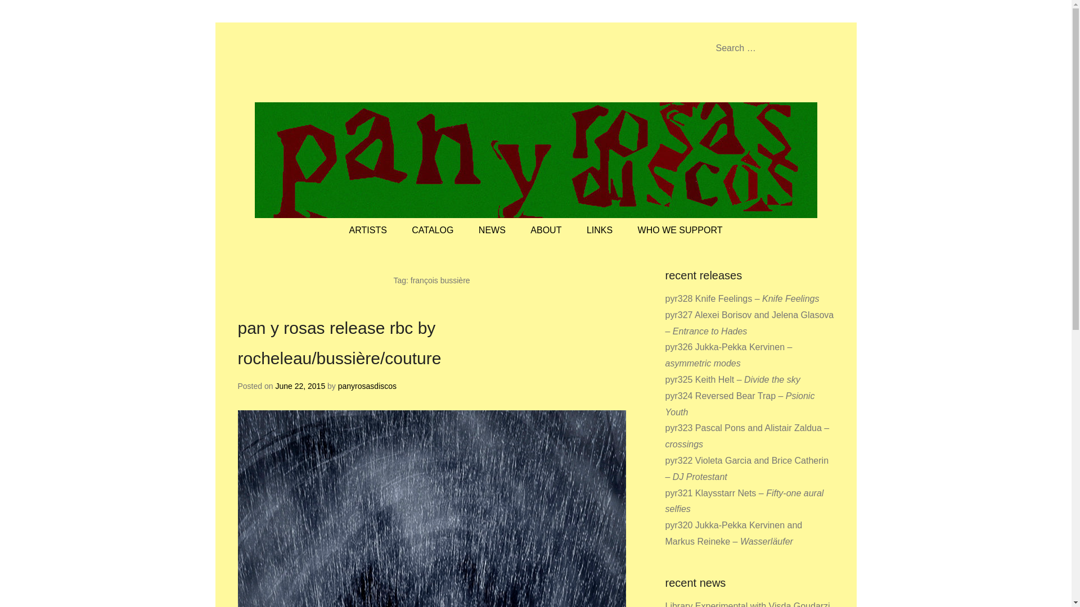 The image size is (1080, 607). Describe the element at coordinates (367, 386) in the screenshot. I see `View all posts by panyrosasdiscos` at that location.